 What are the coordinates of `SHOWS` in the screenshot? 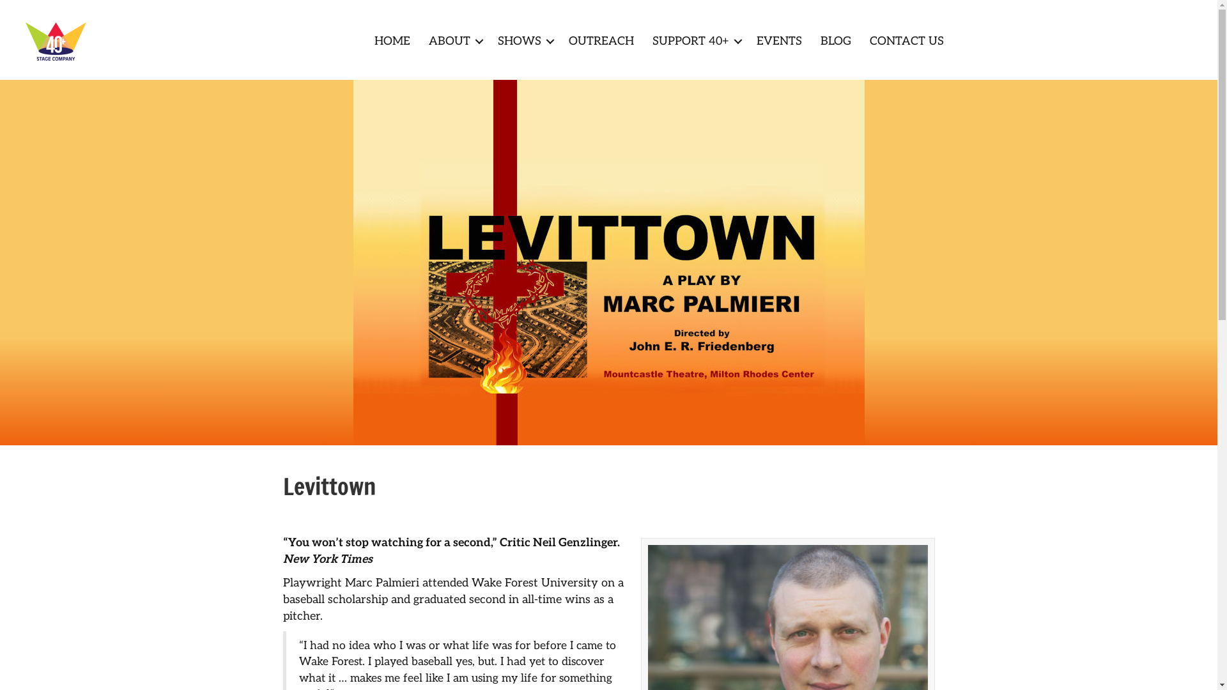 It's located at (524, 42).